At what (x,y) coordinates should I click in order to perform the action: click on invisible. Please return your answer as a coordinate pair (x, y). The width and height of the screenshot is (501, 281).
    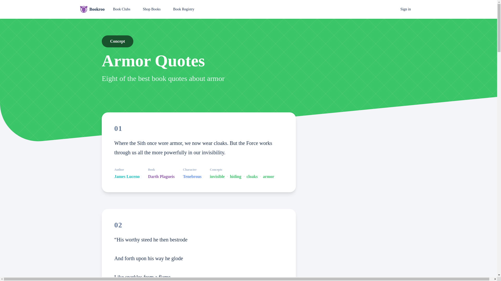
    Looking at the image, I should click on (217, 177).